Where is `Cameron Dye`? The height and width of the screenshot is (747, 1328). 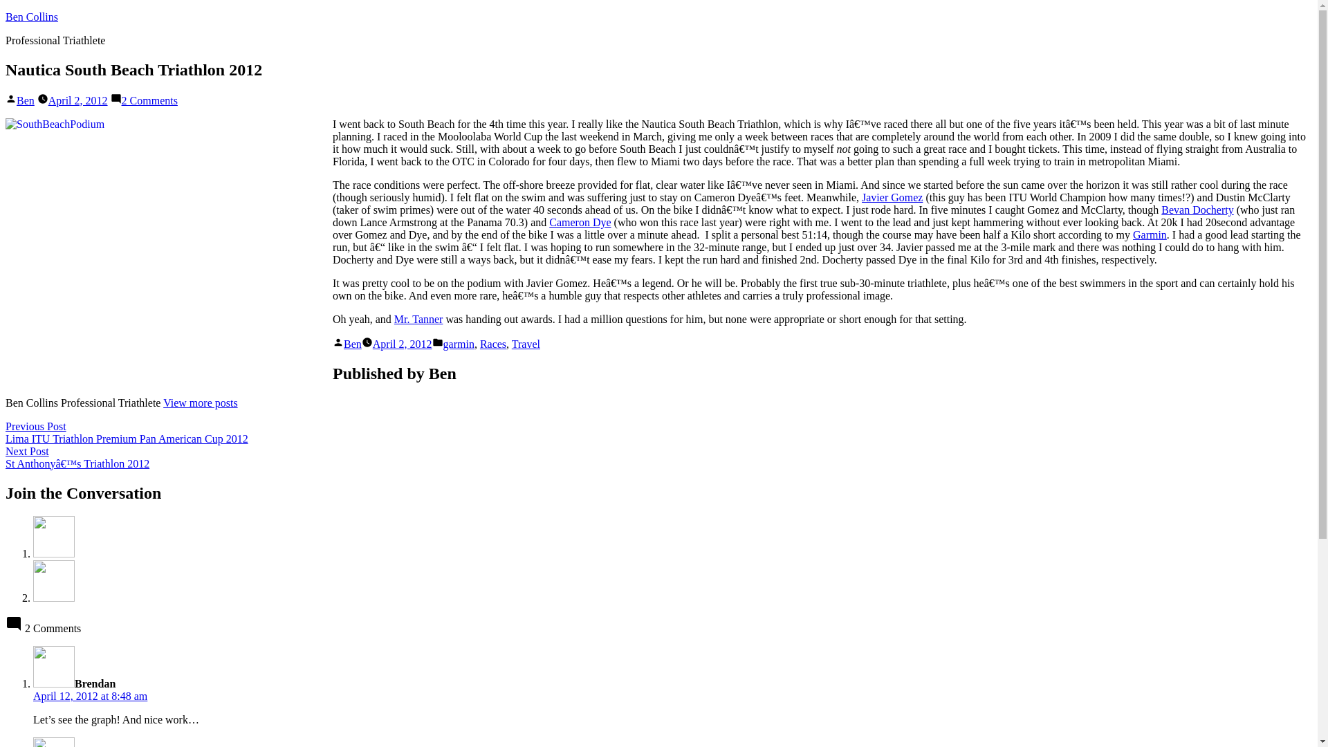 Cameron Dye is located at coordinates (32, 17).